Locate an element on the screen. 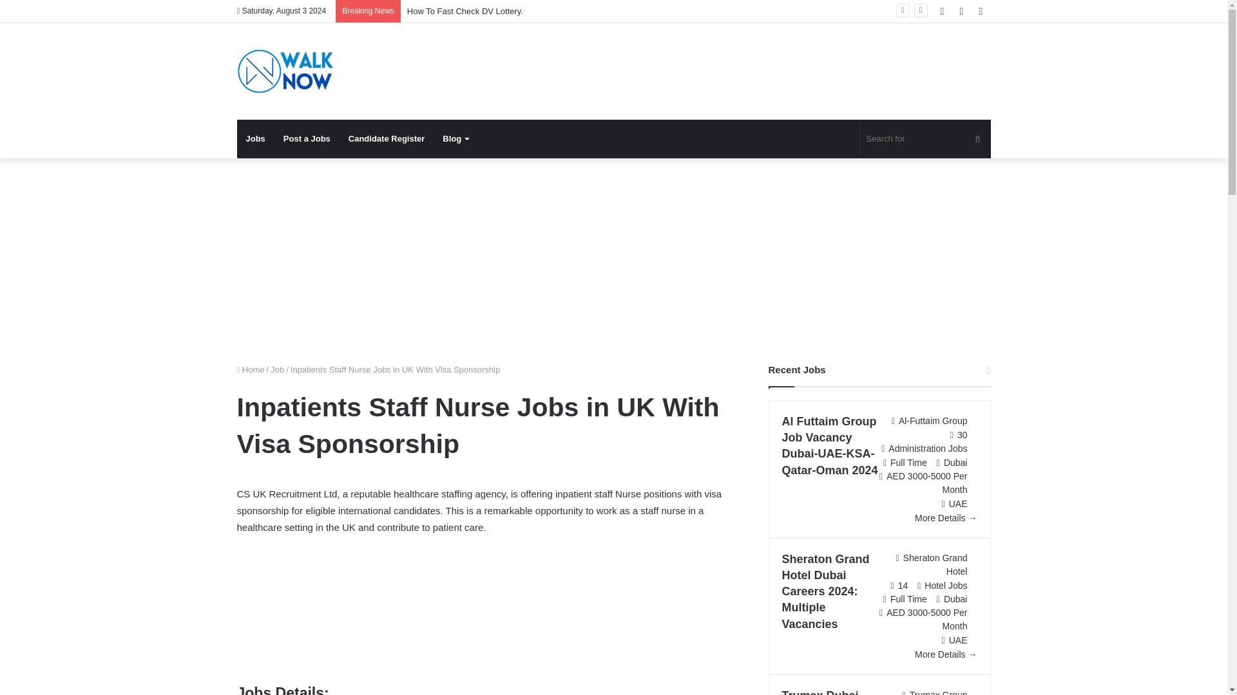 The width and height of the screenshot is (1237, 695). Dubai is located at coordinates (955, 462).